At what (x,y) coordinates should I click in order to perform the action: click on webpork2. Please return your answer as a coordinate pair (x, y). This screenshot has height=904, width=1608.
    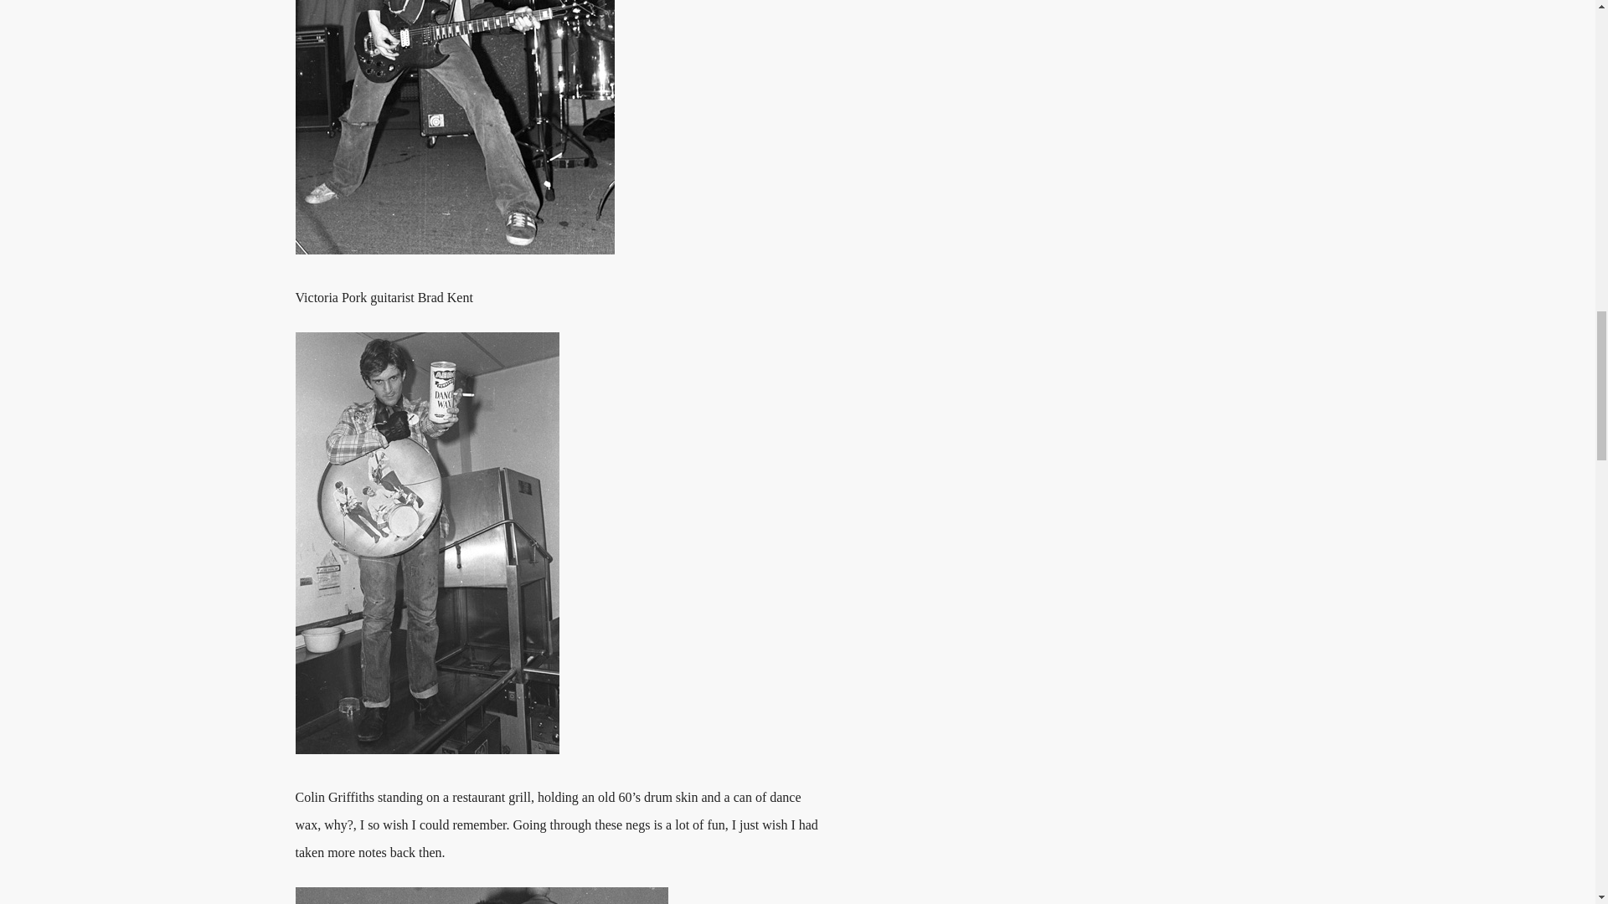
    Looking at the image, I should click on (454, 127).